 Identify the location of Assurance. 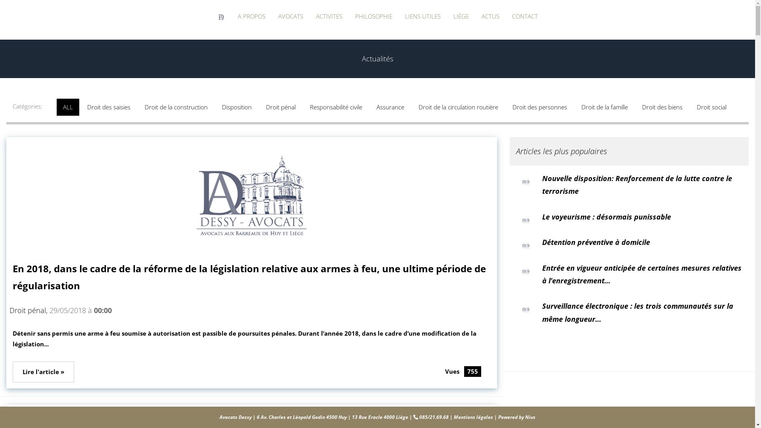
(391, 106).